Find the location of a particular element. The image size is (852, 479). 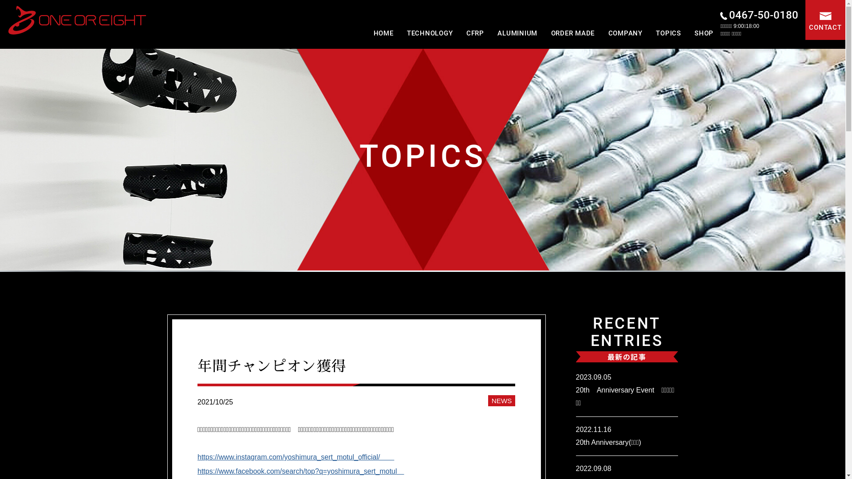

ALUMINIUM is located at coordinates (517, 33).